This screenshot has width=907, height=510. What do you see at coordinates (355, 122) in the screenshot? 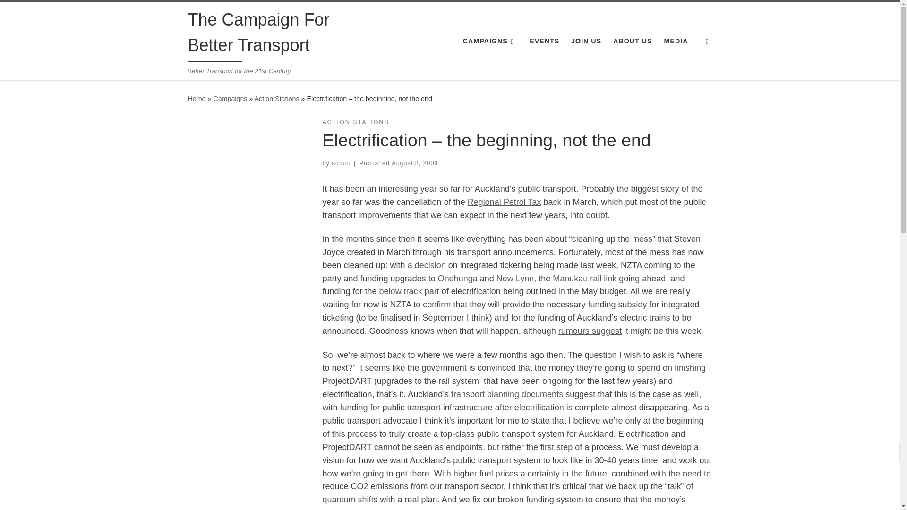
I see `ACTION STATIONS` at bounding box center [355, 122].